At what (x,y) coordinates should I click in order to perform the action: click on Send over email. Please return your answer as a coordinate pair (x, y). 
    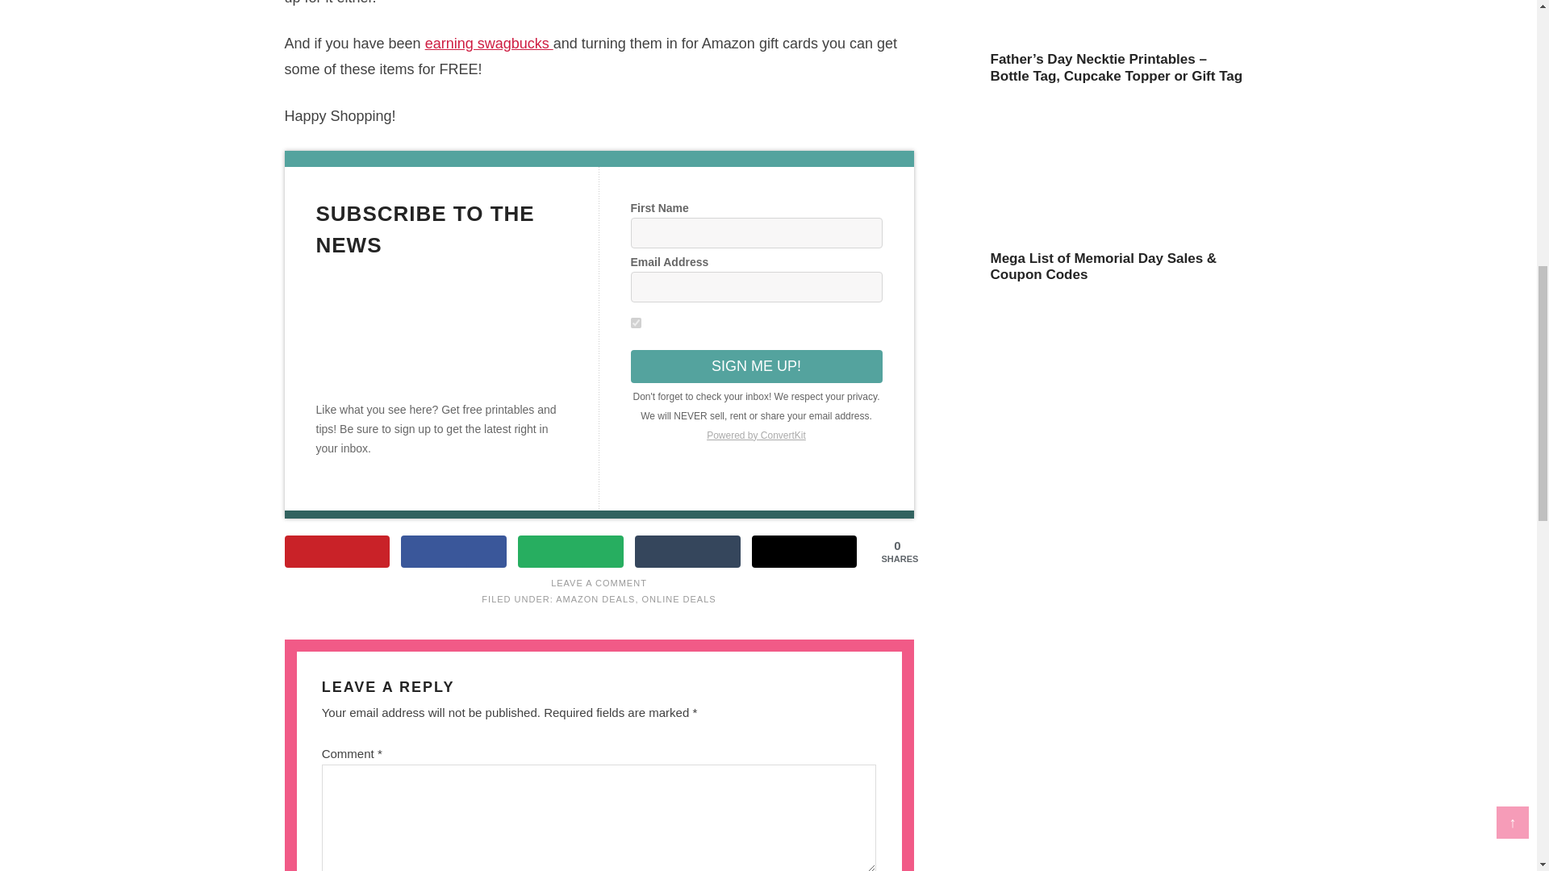
    Looking at the image, I should click on (570, 552).